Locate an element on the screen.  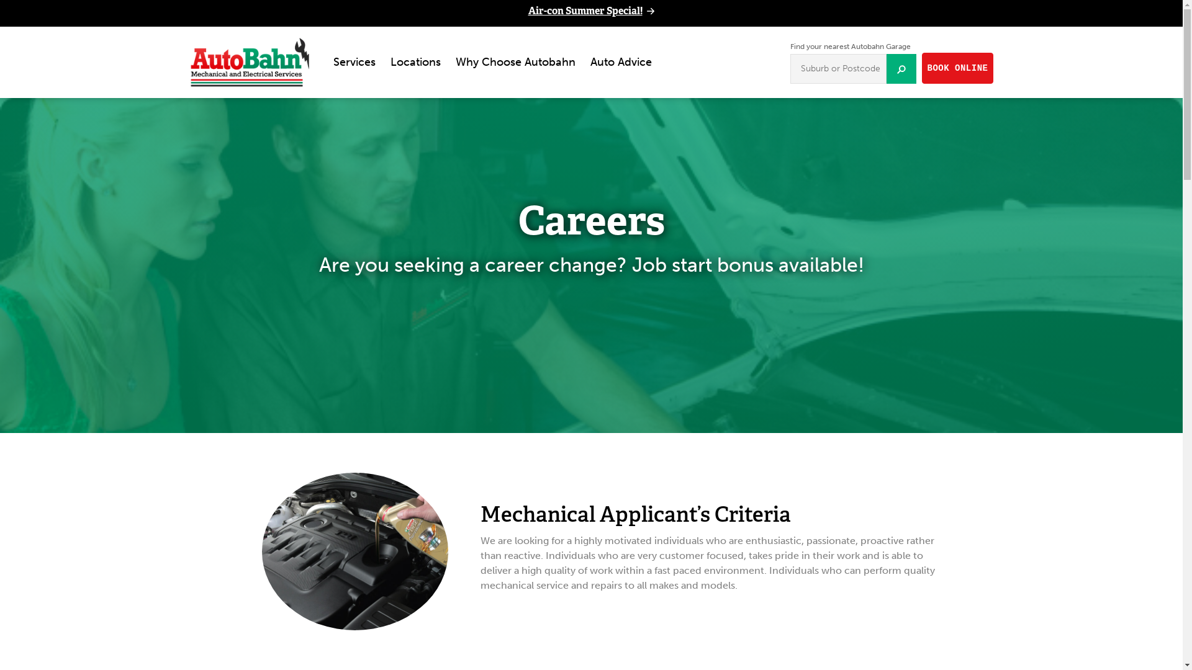
Why Choose Autobahn is located at coordinates (515, 62).